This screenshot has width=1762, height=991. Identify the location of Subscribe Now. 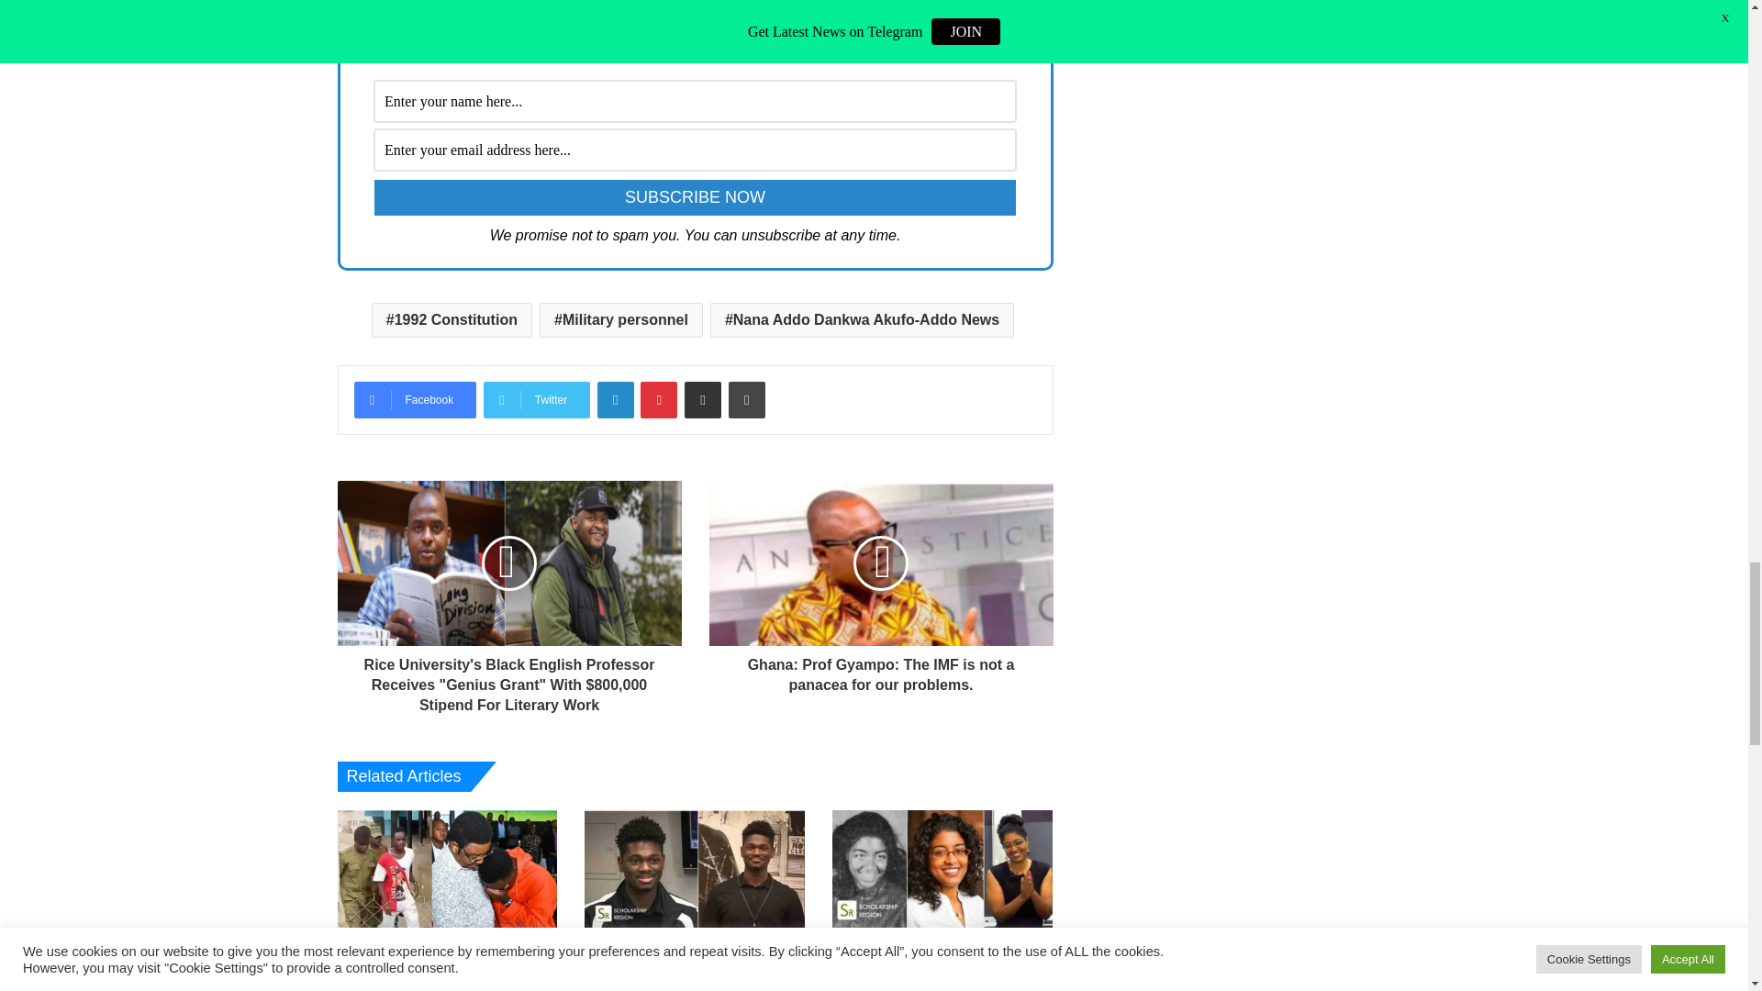
(695, 197).